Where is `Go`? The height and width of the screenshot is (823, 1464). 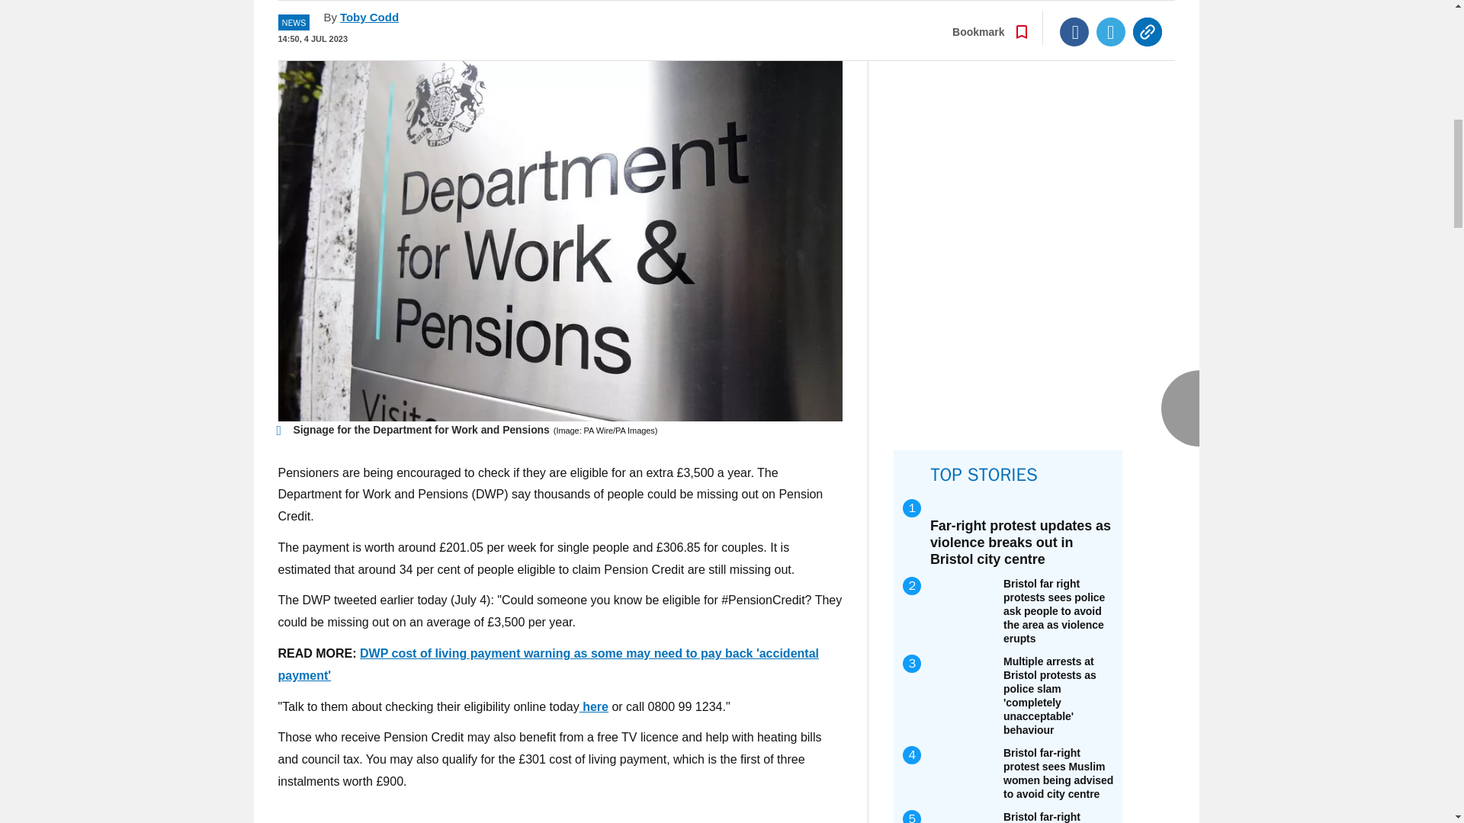 Go is located at coordinates (734, 12).